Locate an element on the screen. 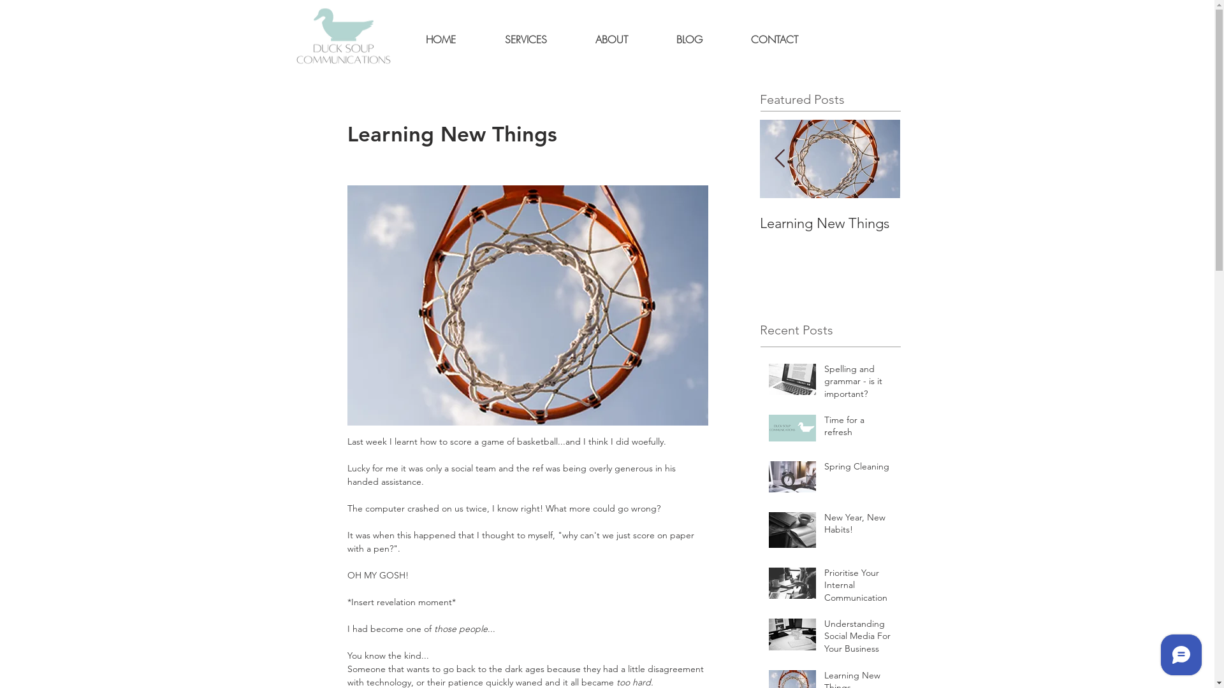 The image size is (1224, 688). HOME is located at coordinates (441, 39).